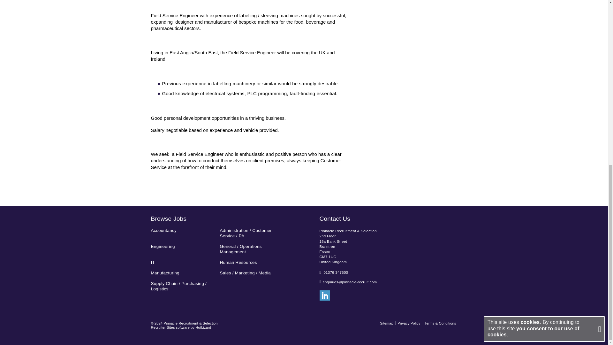 The image size is (613, 345). What do you see at coordinates (252, 263) in the screenshot?
I see `Human Resources` at bounding box center [252, 263].